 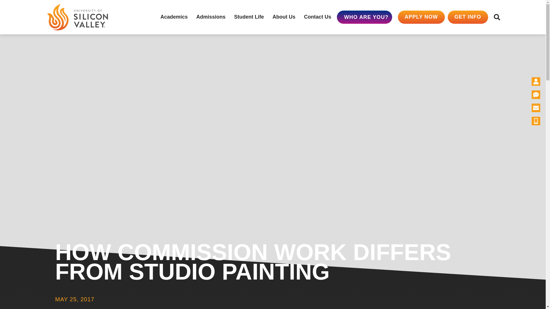 I want to click on Academics, so click(x=174, y=17).